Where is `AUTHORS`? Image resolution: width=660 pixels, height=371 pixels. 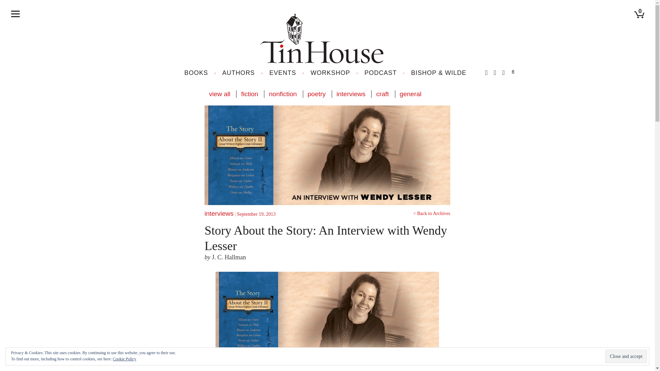
AUTHORS is located at coordinates (238, 73).